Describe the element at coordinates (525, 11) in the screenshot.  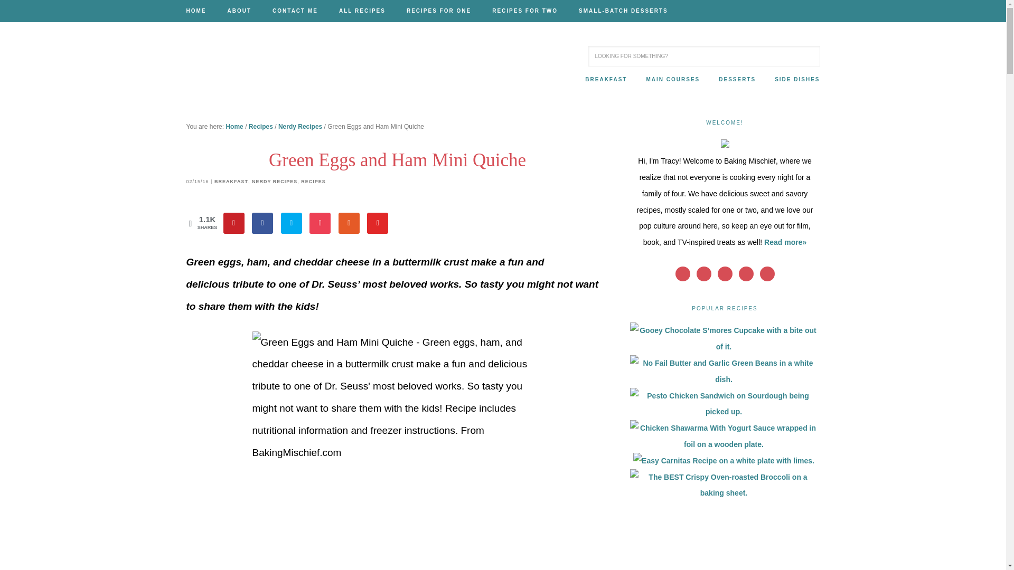
I see `RECIPES FOR TWO` at that location.